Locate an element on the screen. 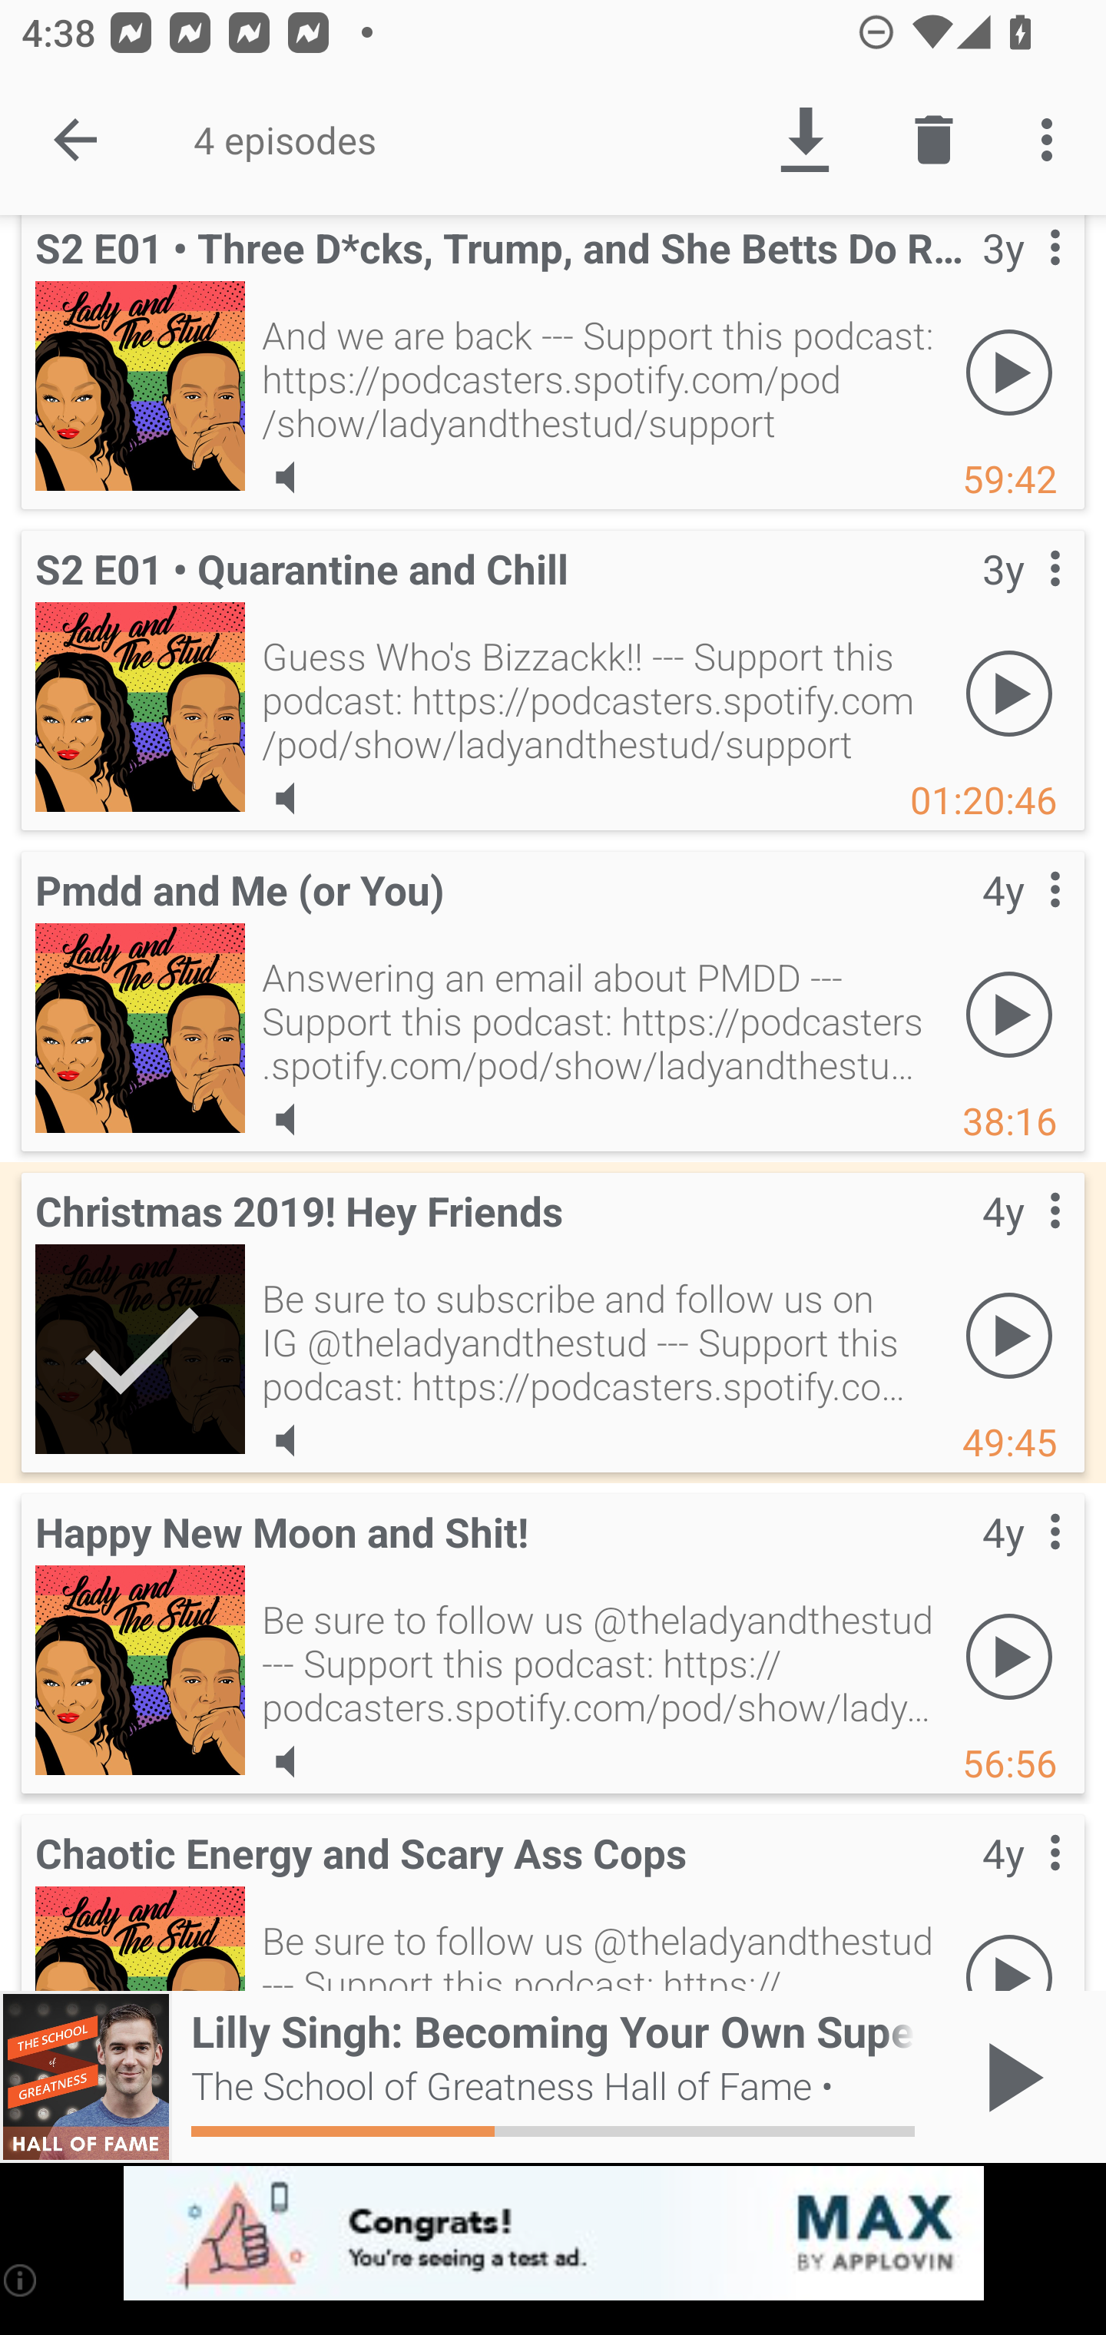  Contextual menu is located at coordinates (1022, 1242).